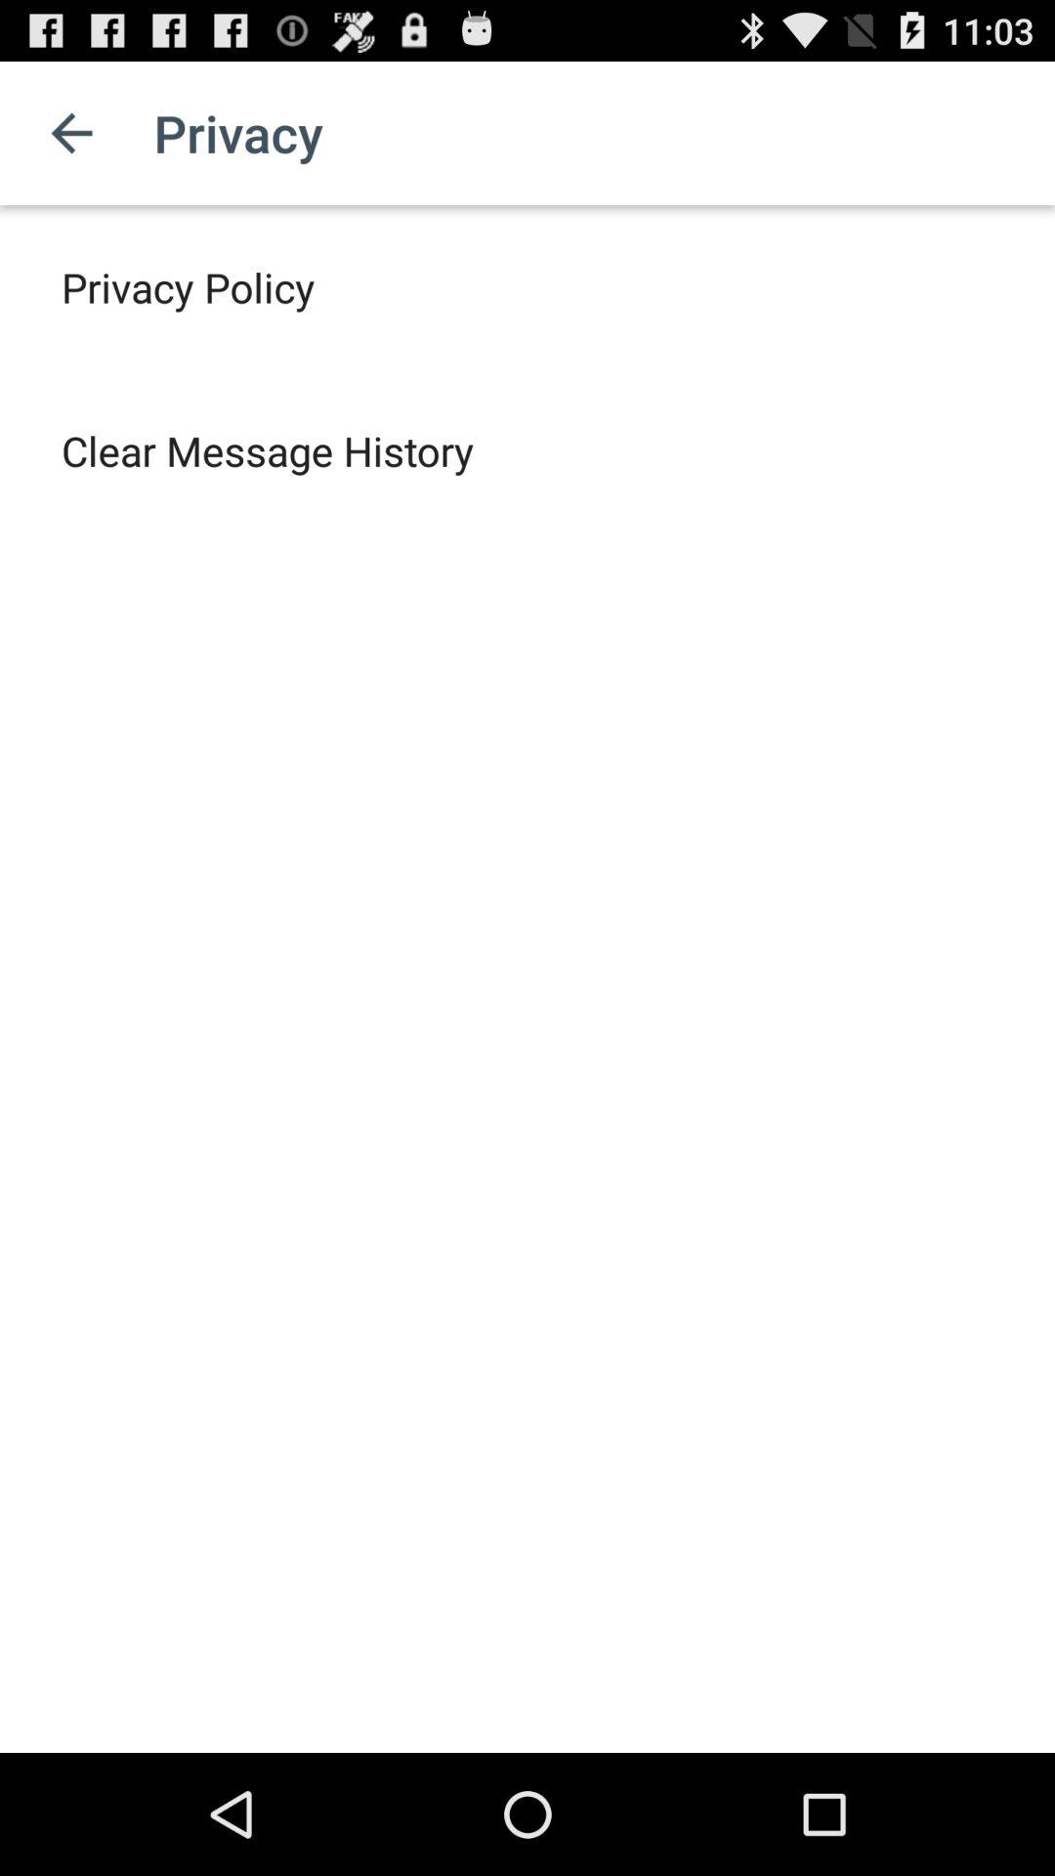 This screenshot has height=1876, width=1055. What do you see at coordinates (268, 449) in the screenshot?
I see `flip until the clear message history item` at bounding box center [268, 449].